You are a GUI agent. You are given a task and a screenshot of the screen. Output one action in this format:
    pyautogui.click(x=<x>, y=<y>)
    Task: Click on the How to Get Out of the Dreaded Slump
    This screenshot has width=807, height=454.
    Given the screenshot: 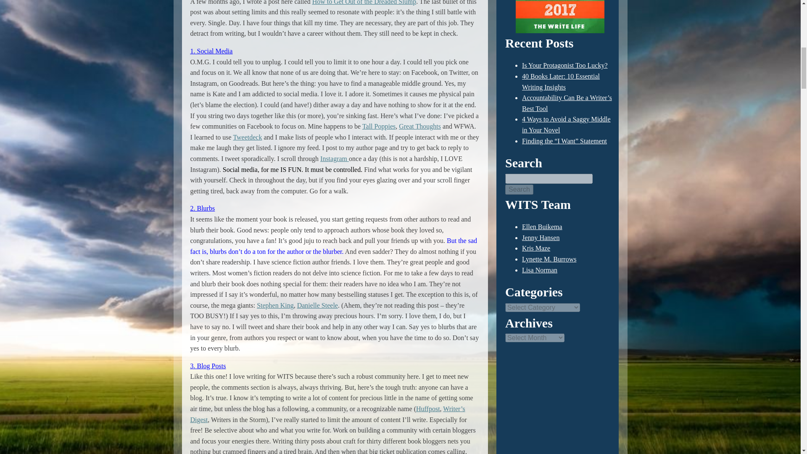 What is the action you would take?
    pyautogui.click(x=364, y=3)
    